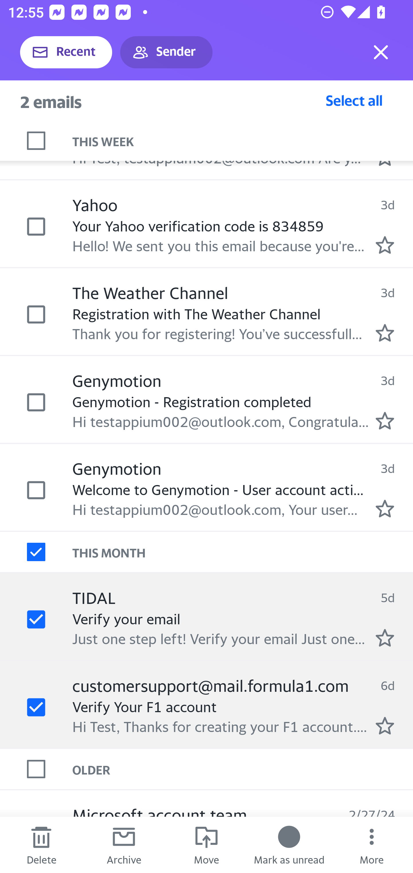 The image size is (413, 873). What do you see at coordinates (243, 552) in the screenshot?
I see `THIS MONTH` at bounding box center [243, 552].